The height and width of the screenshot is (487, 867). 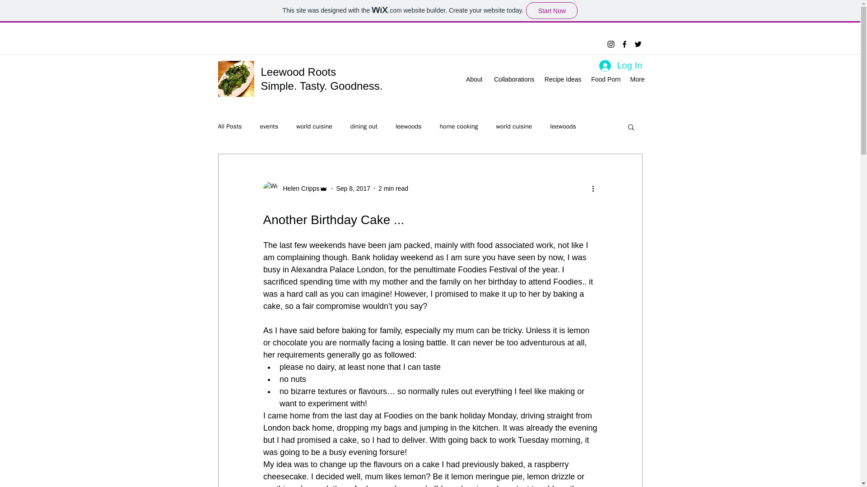 I want to click on dining out, so click(x=364, y=127).